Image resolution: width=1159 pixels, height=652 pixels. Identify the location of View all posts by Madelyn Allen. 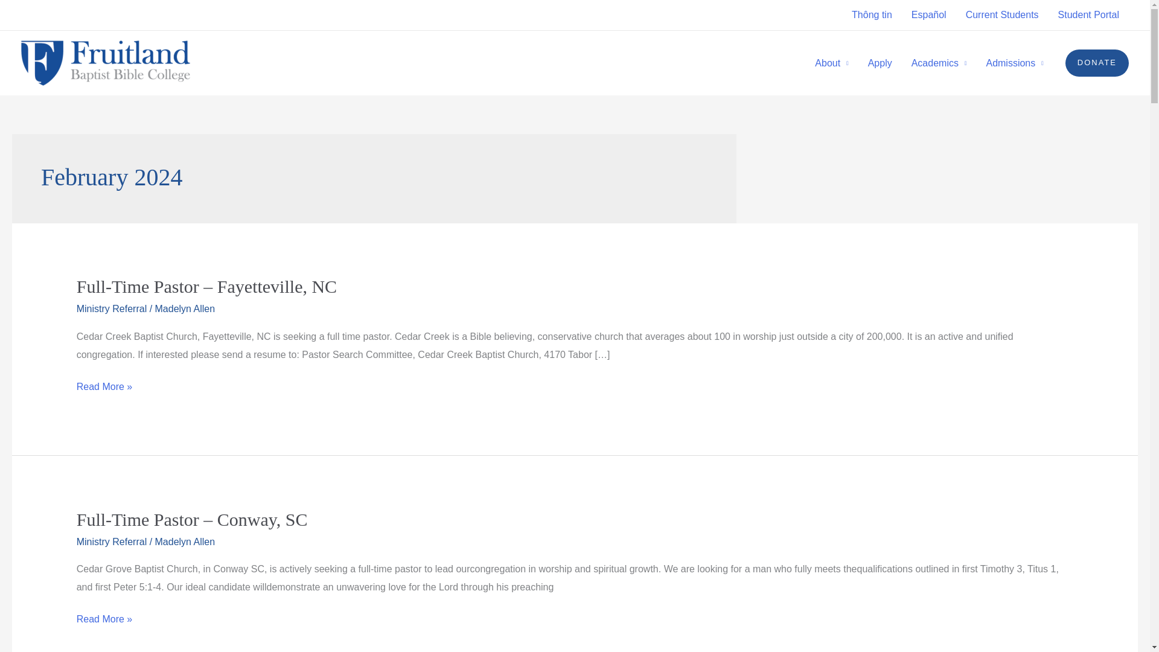
(185, 542).